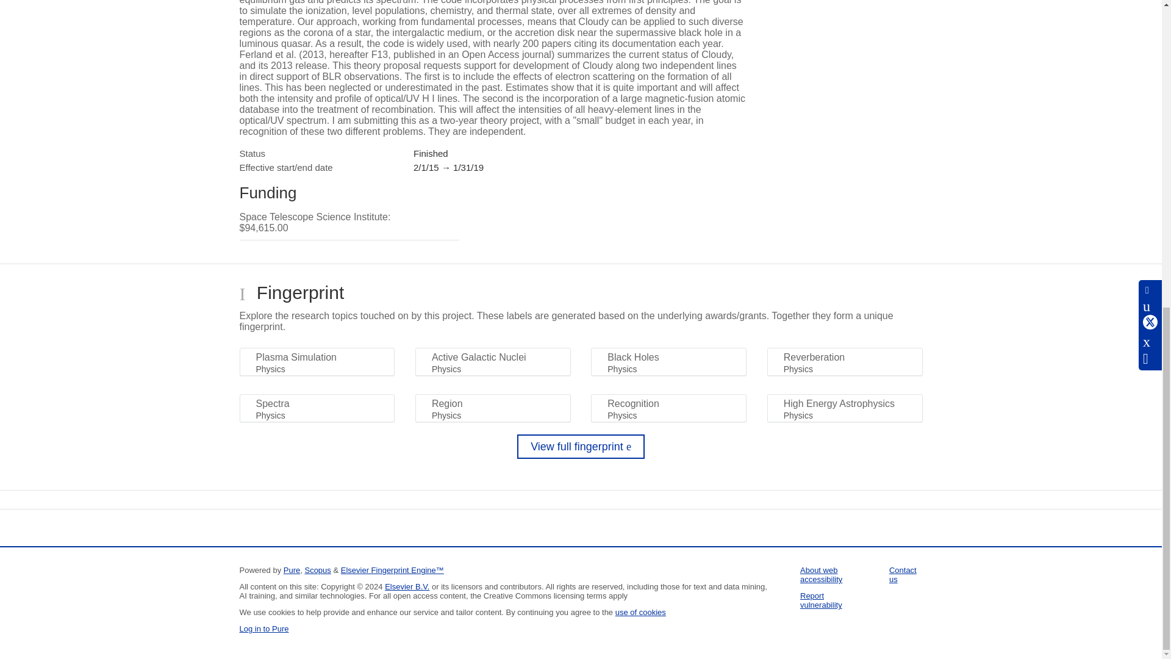  What do you see at coordinates (407, 586) in the screenshot?
I see `Elsevier B.V.` at bounding box center [407, 586].